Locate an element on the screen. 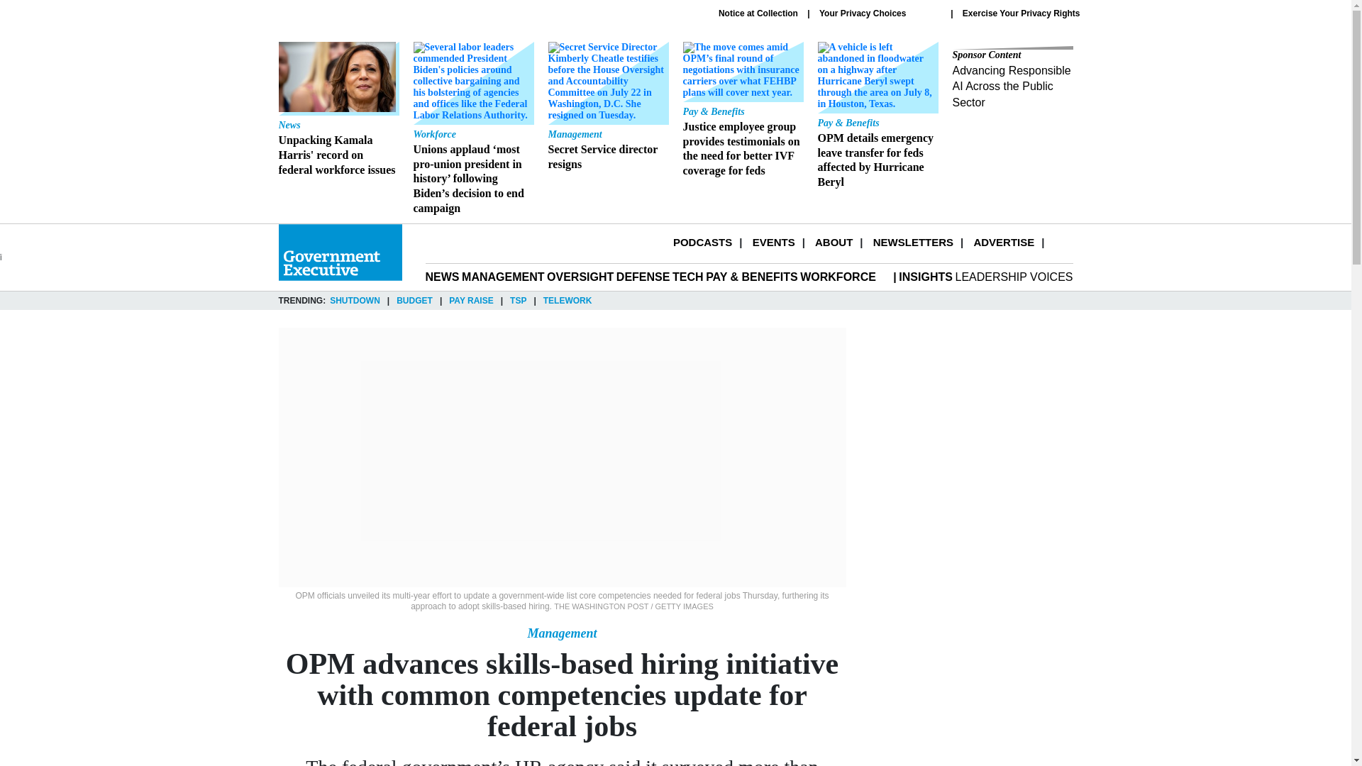 The height and width of the screenshot is (766, 1362). Your Privacy Choices is located at coordinates (880, 13).